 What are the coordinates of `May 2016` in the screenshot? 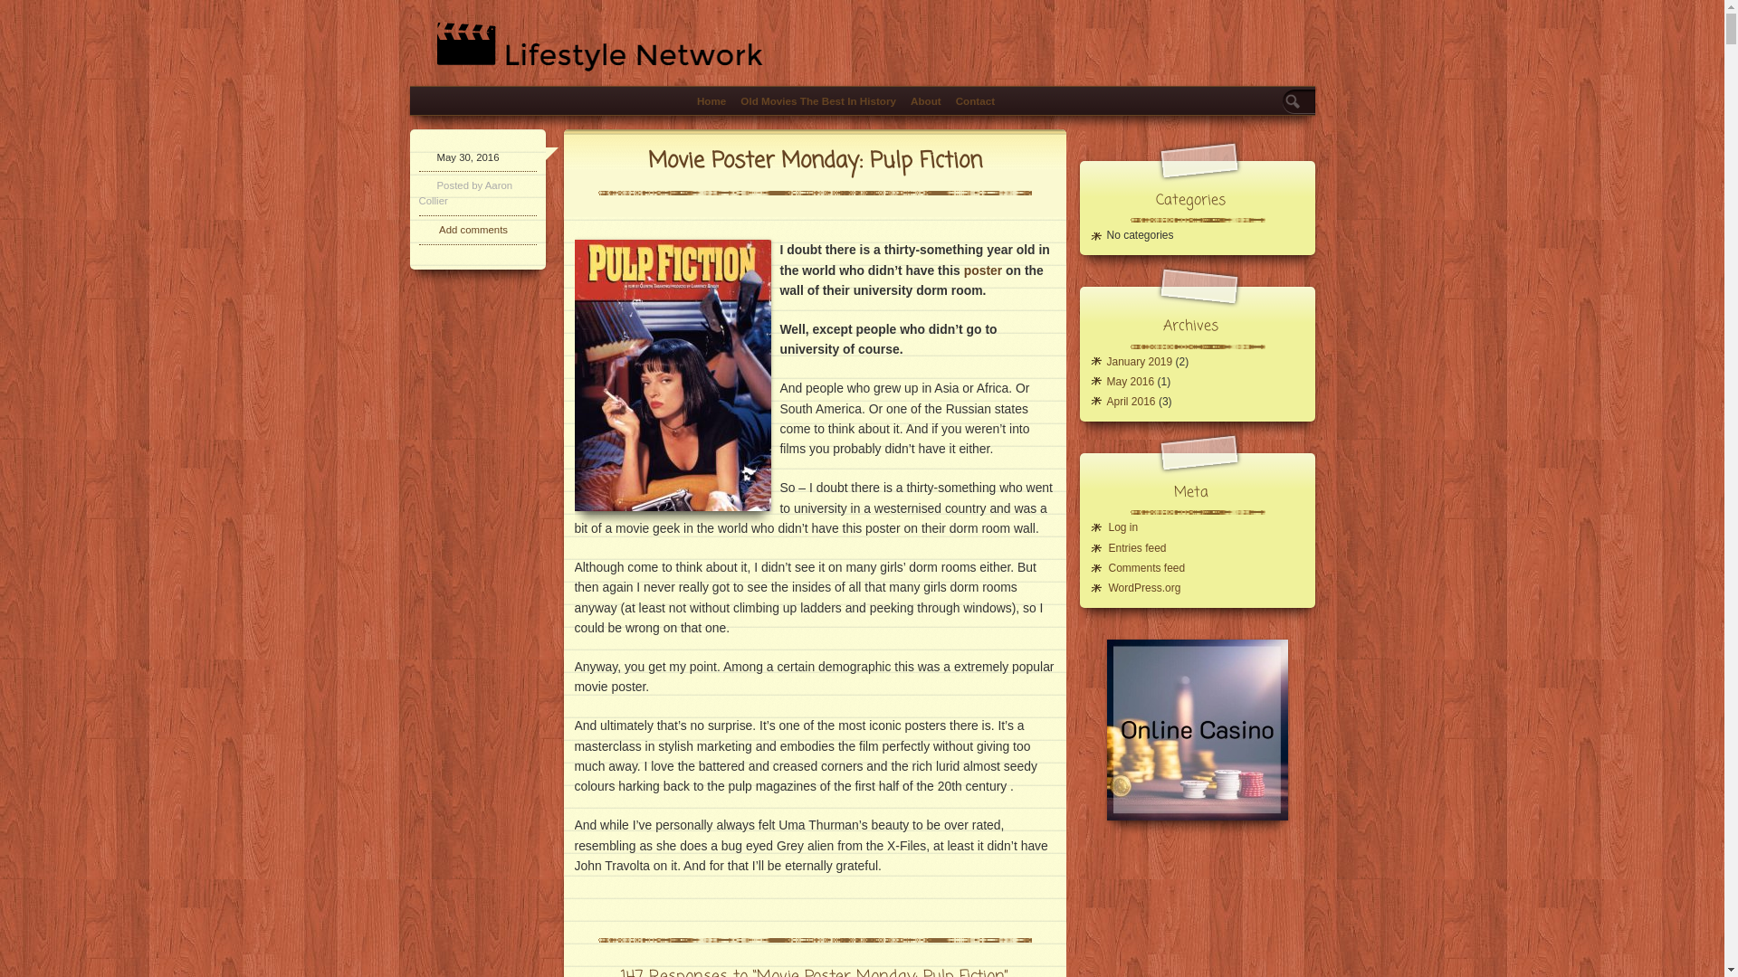 It's located at (1130, 382).